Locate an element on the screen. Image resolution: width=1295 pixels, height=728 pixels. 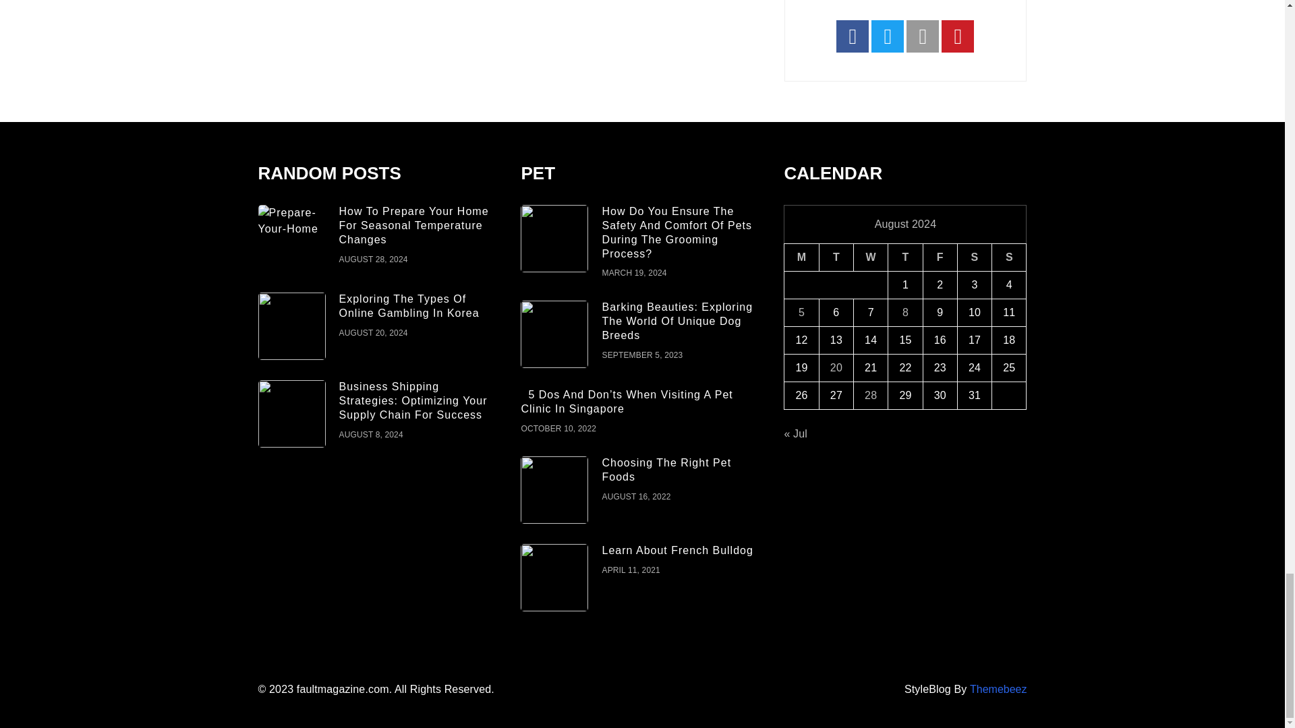
Wednesday is located at coordinates (871, 257).